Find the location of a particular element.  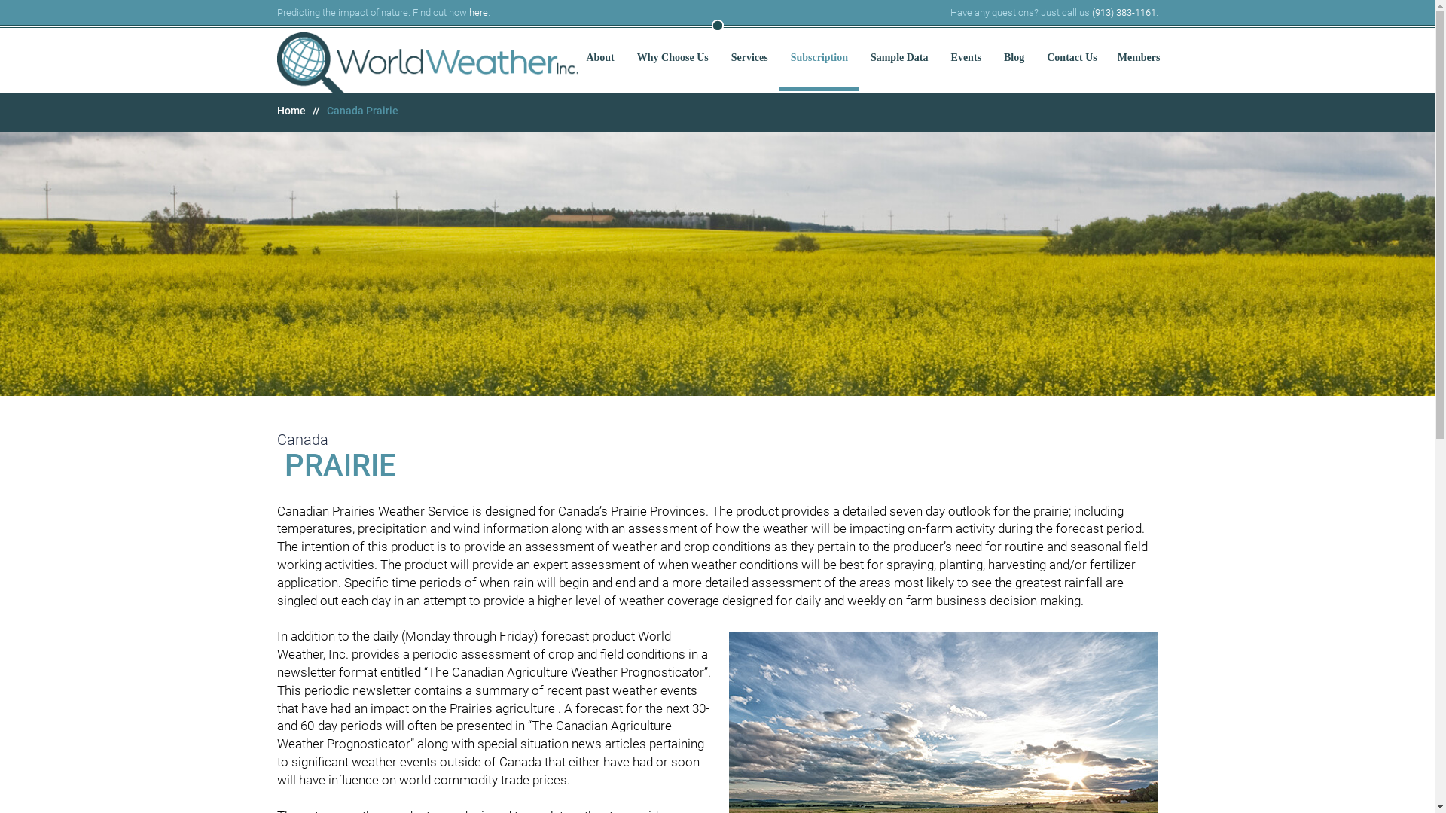

Services is located at coordinates (750, 57).